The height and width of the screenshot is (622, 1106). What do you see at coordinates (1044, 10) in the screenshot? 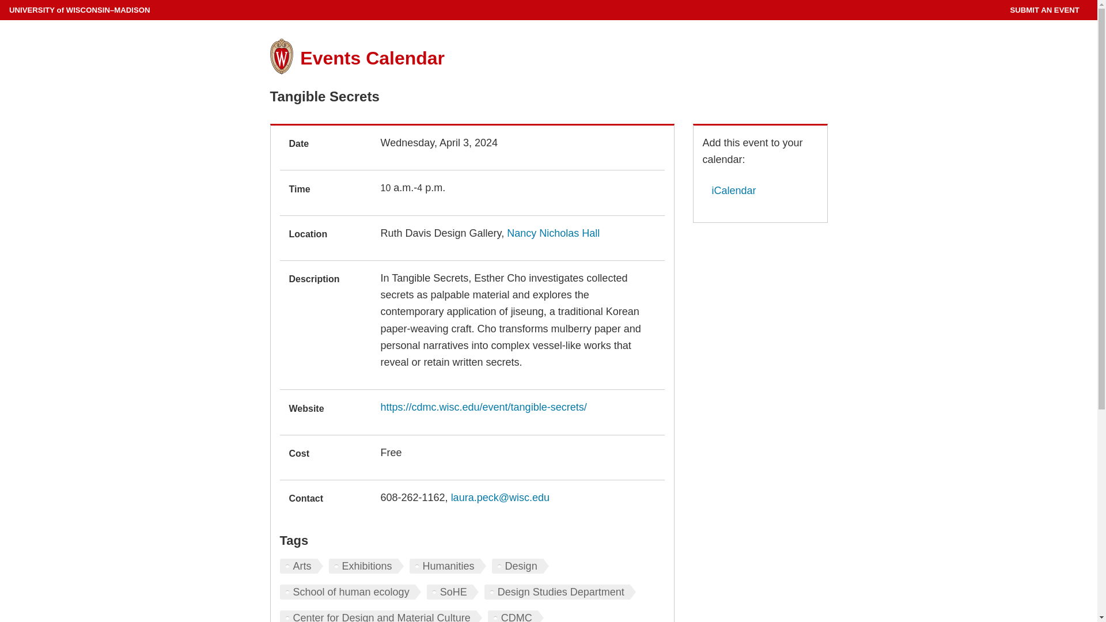
I see `SUBMIT AN EVENT` at bounding box center [1044, 10].